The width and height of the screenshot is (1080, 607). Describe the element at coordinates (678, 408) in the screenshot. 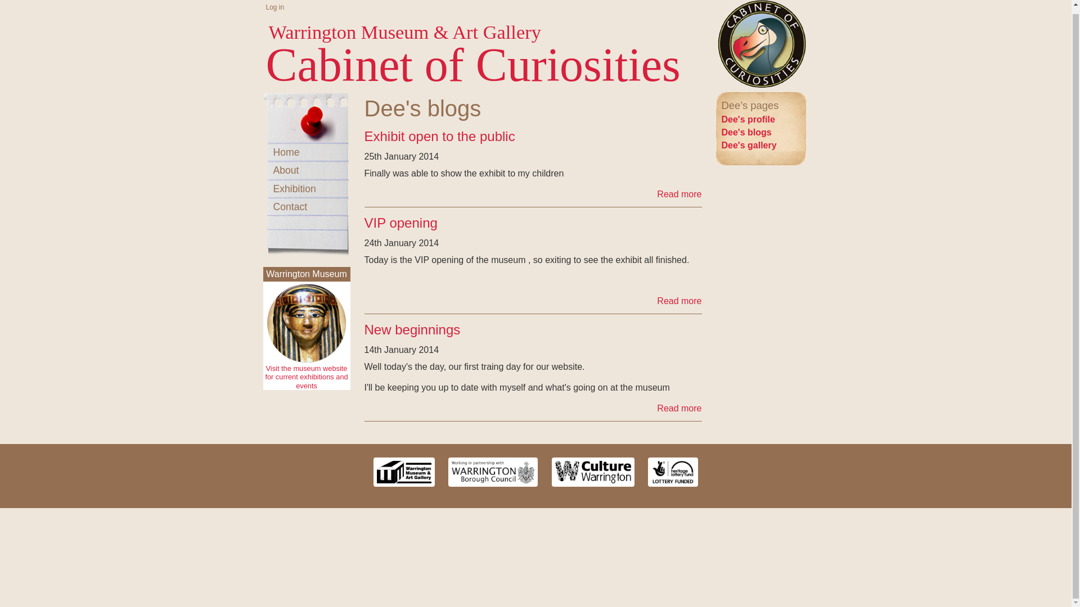

I see `New beginnings ` at that location.